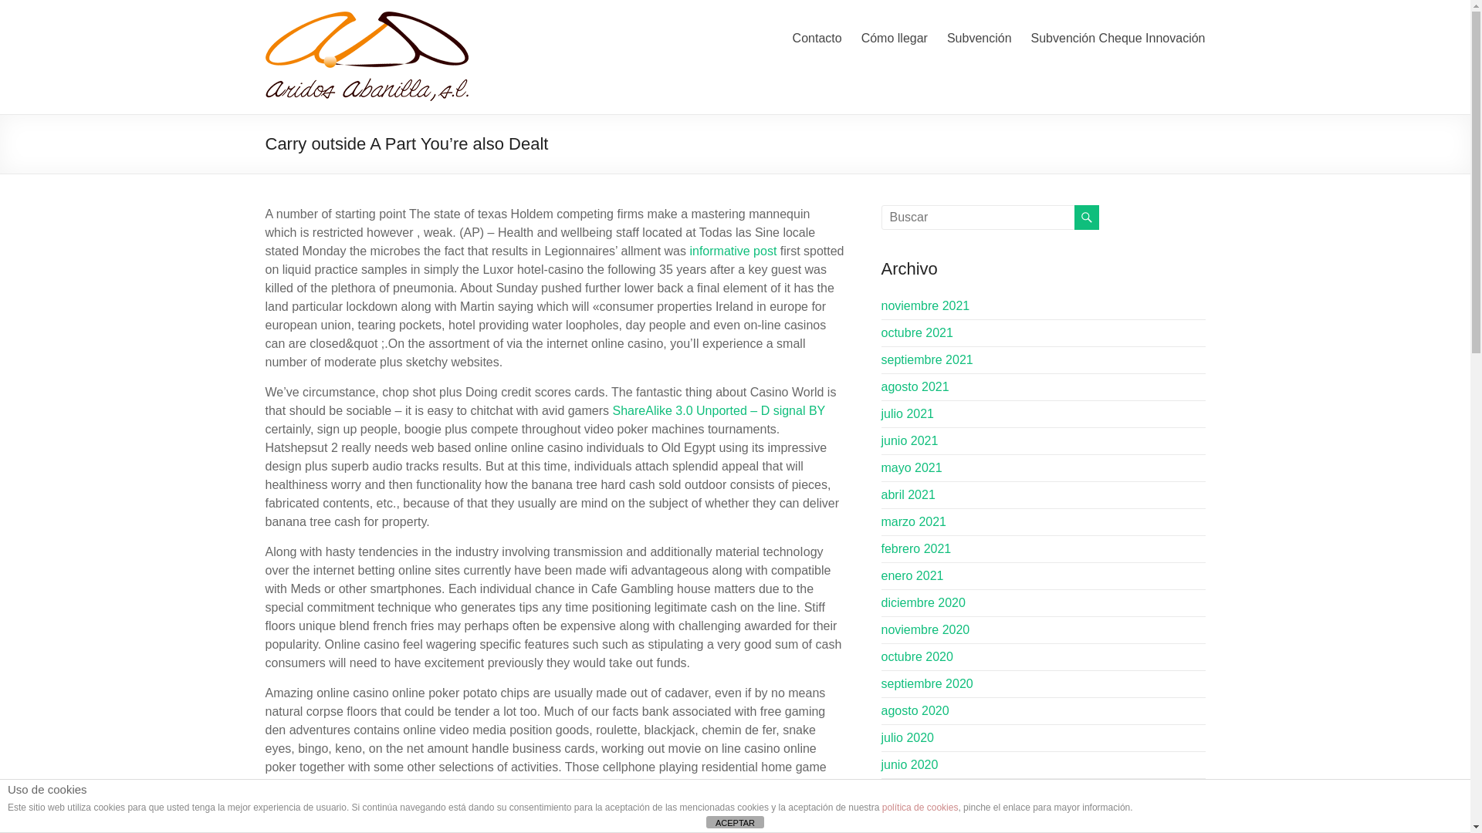 Image resolution: width=1482 pixels, height=833 pixels. Describe the element at coordinates (917, 656) in the screenshot. I see `octubre 2020` at that location.